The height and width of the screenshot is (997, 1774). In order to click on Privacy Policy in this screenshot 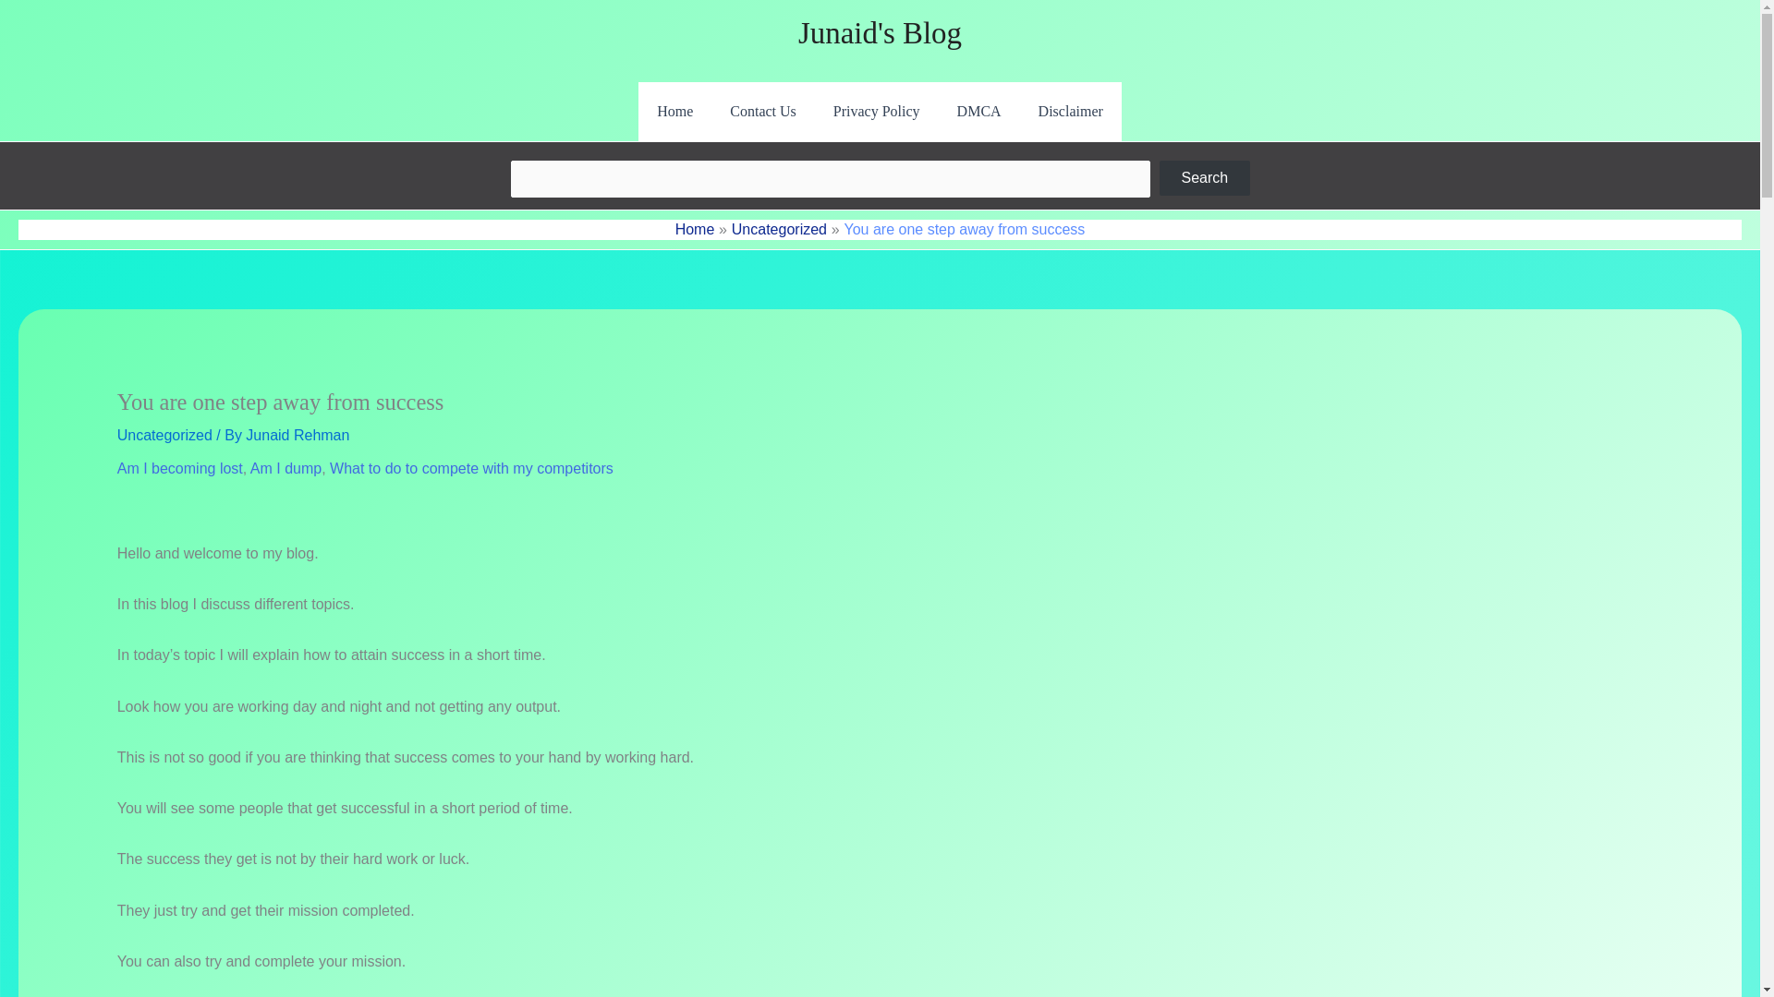, I will do `click(876, 111)`.